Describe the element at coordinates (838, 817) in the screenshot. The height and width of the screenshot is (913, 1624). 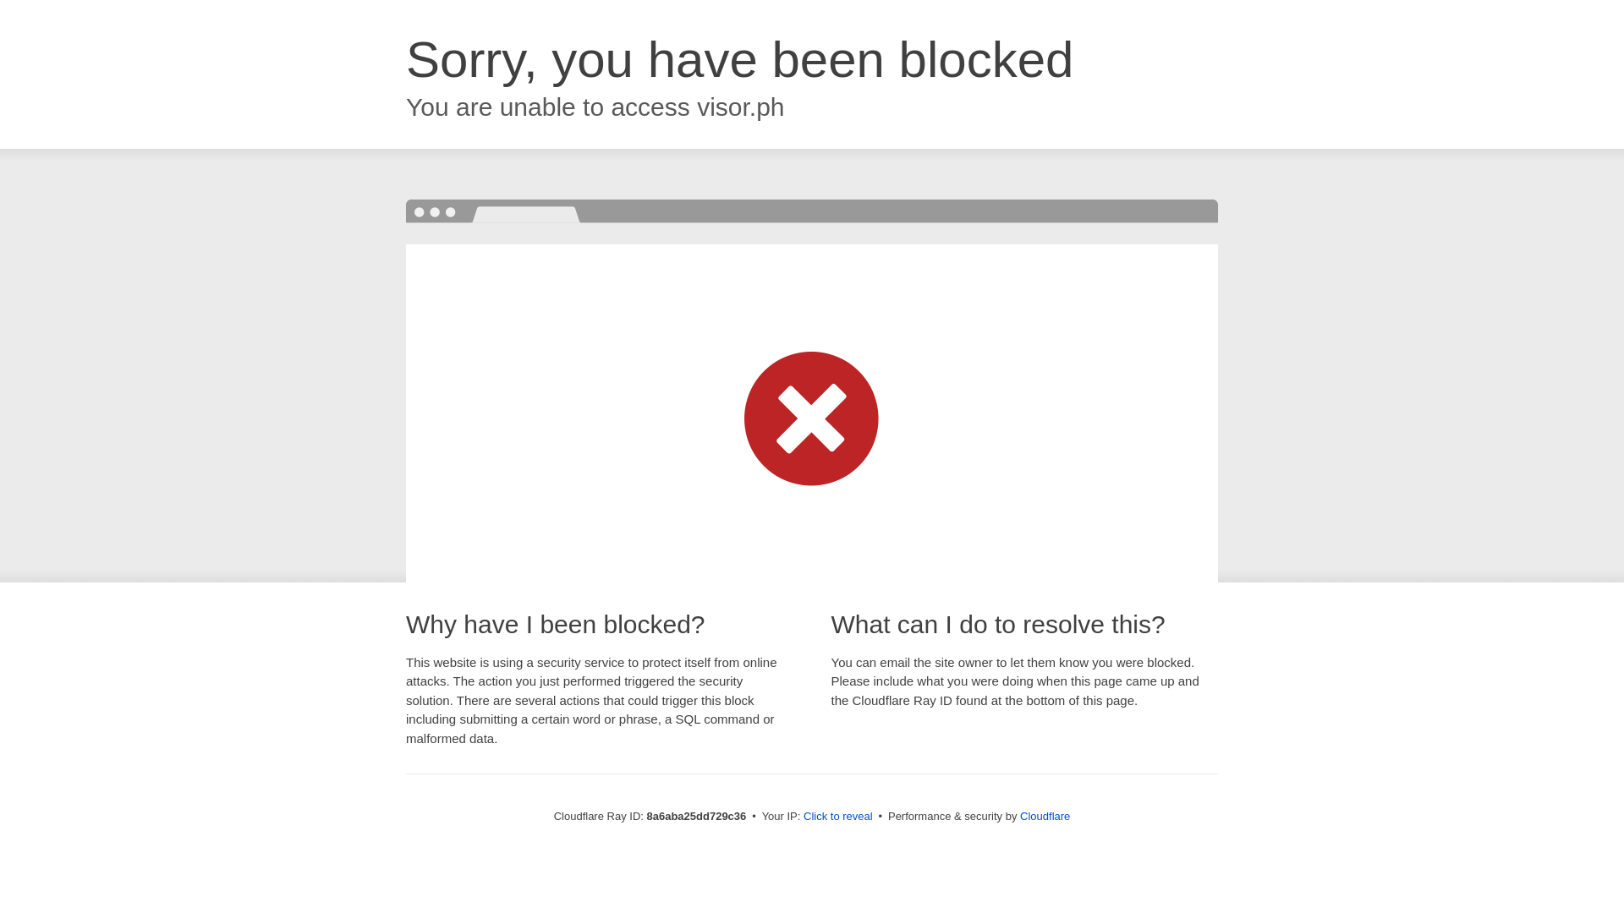
I see `Click to reveal` at that location.